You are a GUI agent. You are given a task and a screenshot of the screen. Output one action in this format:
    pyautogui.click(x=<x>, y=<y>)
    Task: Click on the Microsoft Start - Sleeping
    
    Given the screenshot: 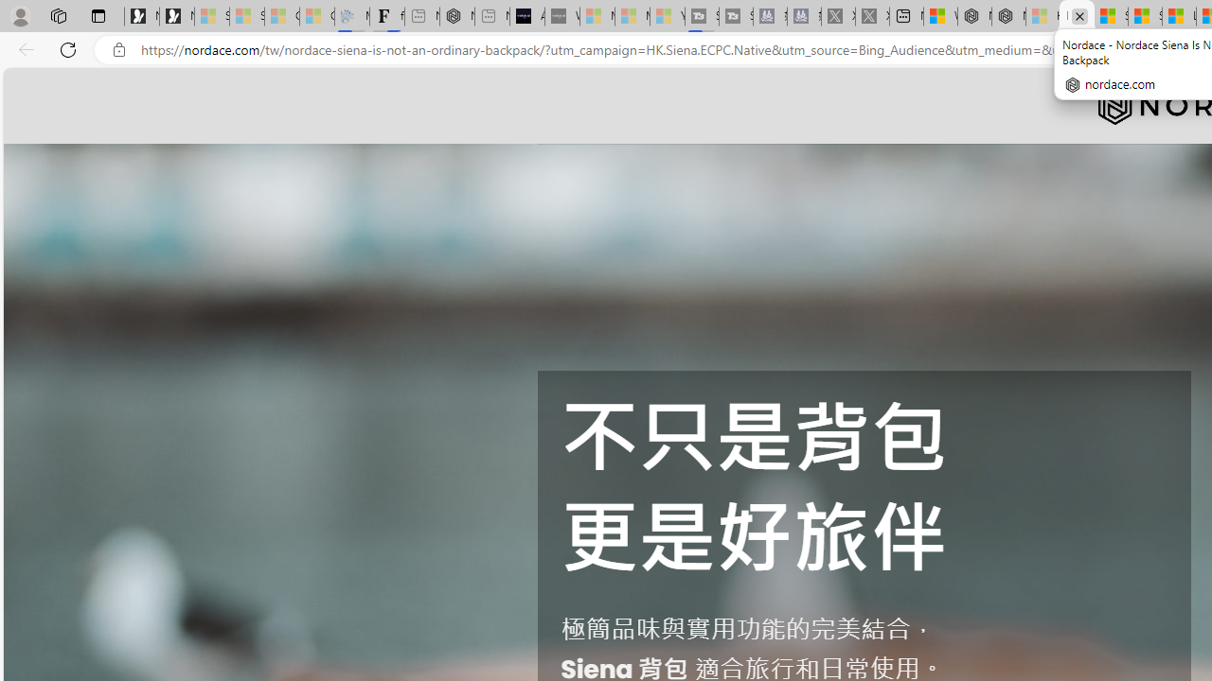 What is the action you would take?
    pyautogui.click(x=633, y=17)
    